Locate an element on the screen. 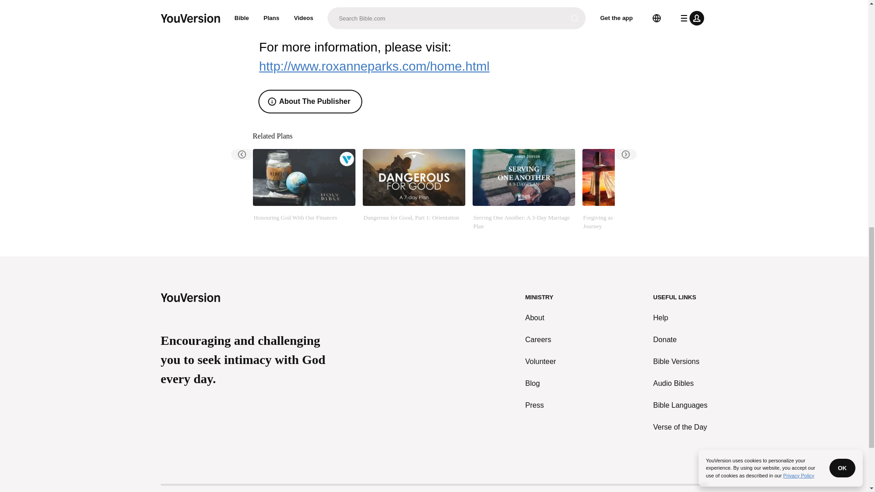 Image resolution: width=875 pixels, height=492 pixels. Honouring God With Our Finances is located at coordinates (304, 190).